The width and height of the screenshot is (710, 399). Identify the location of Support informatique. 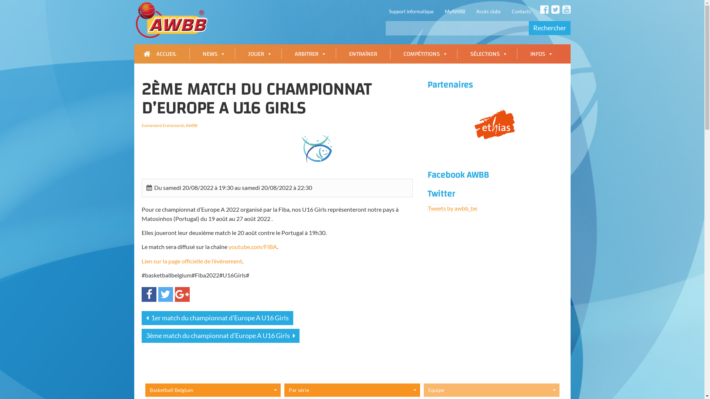
(411, 11).